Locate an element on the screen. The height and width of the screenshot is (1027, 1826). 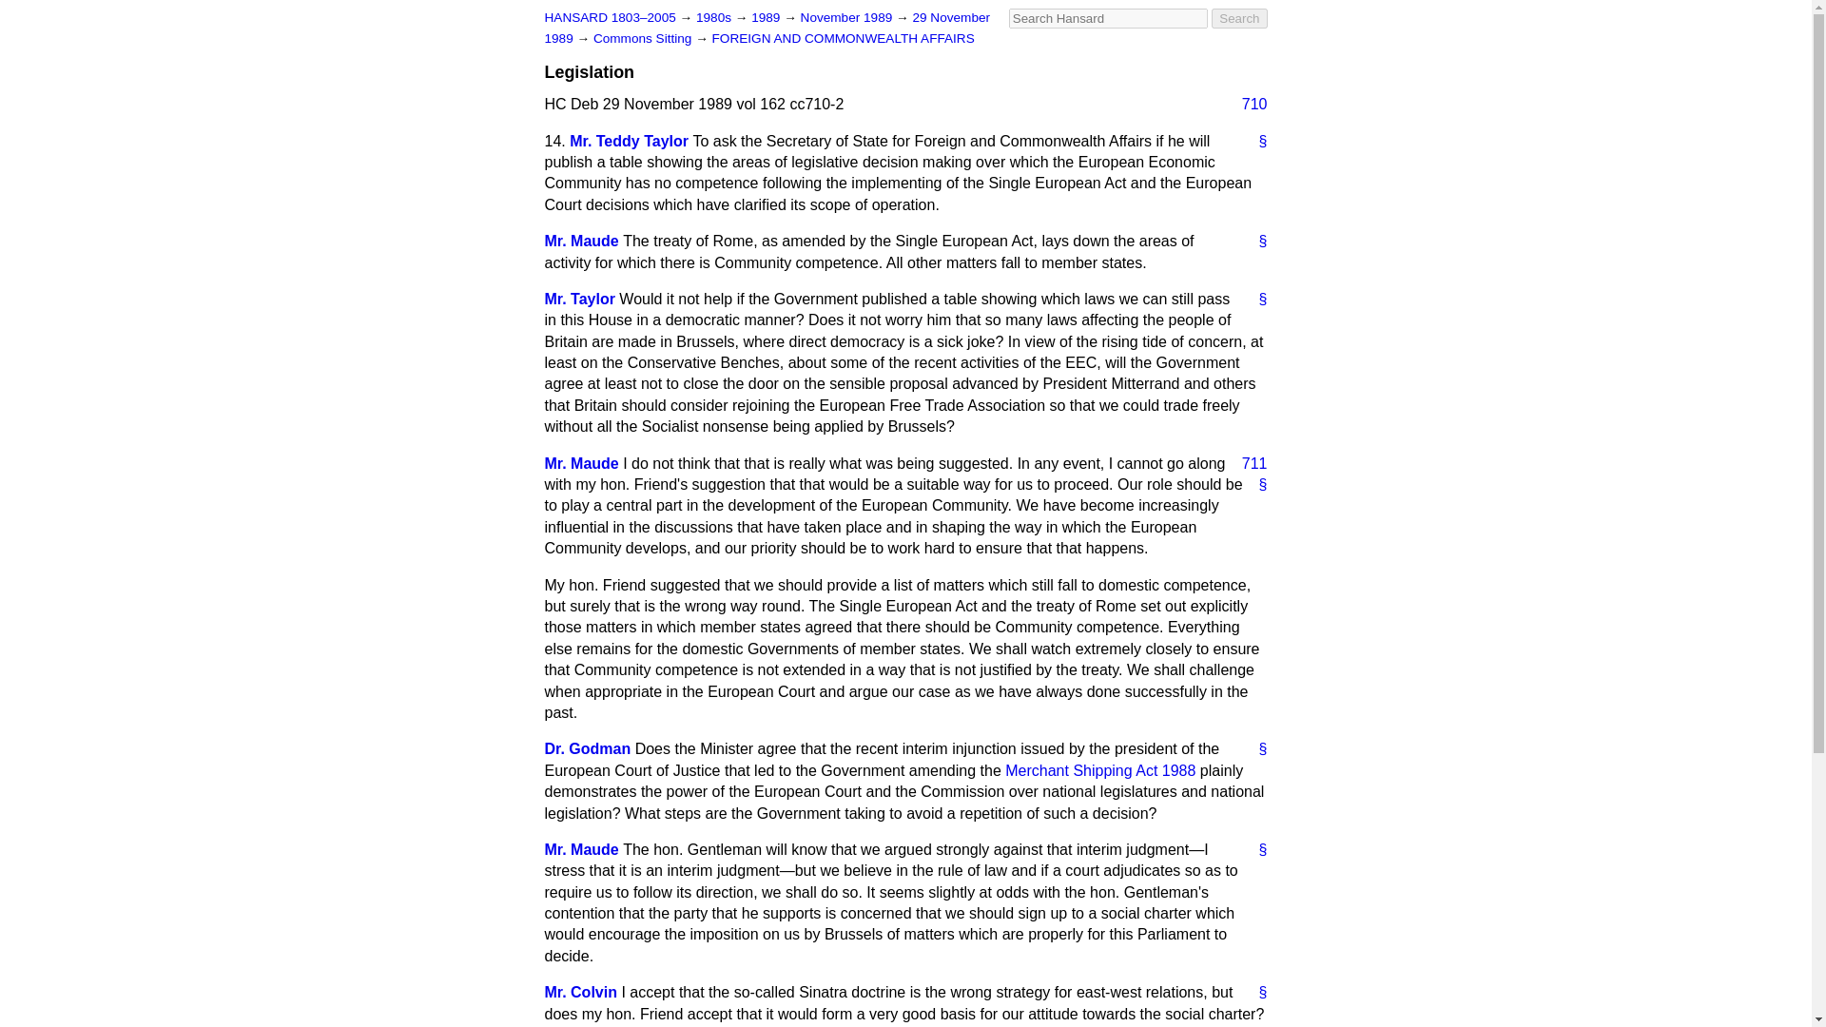
Commons Sitting is located at coordinates (645, 38).